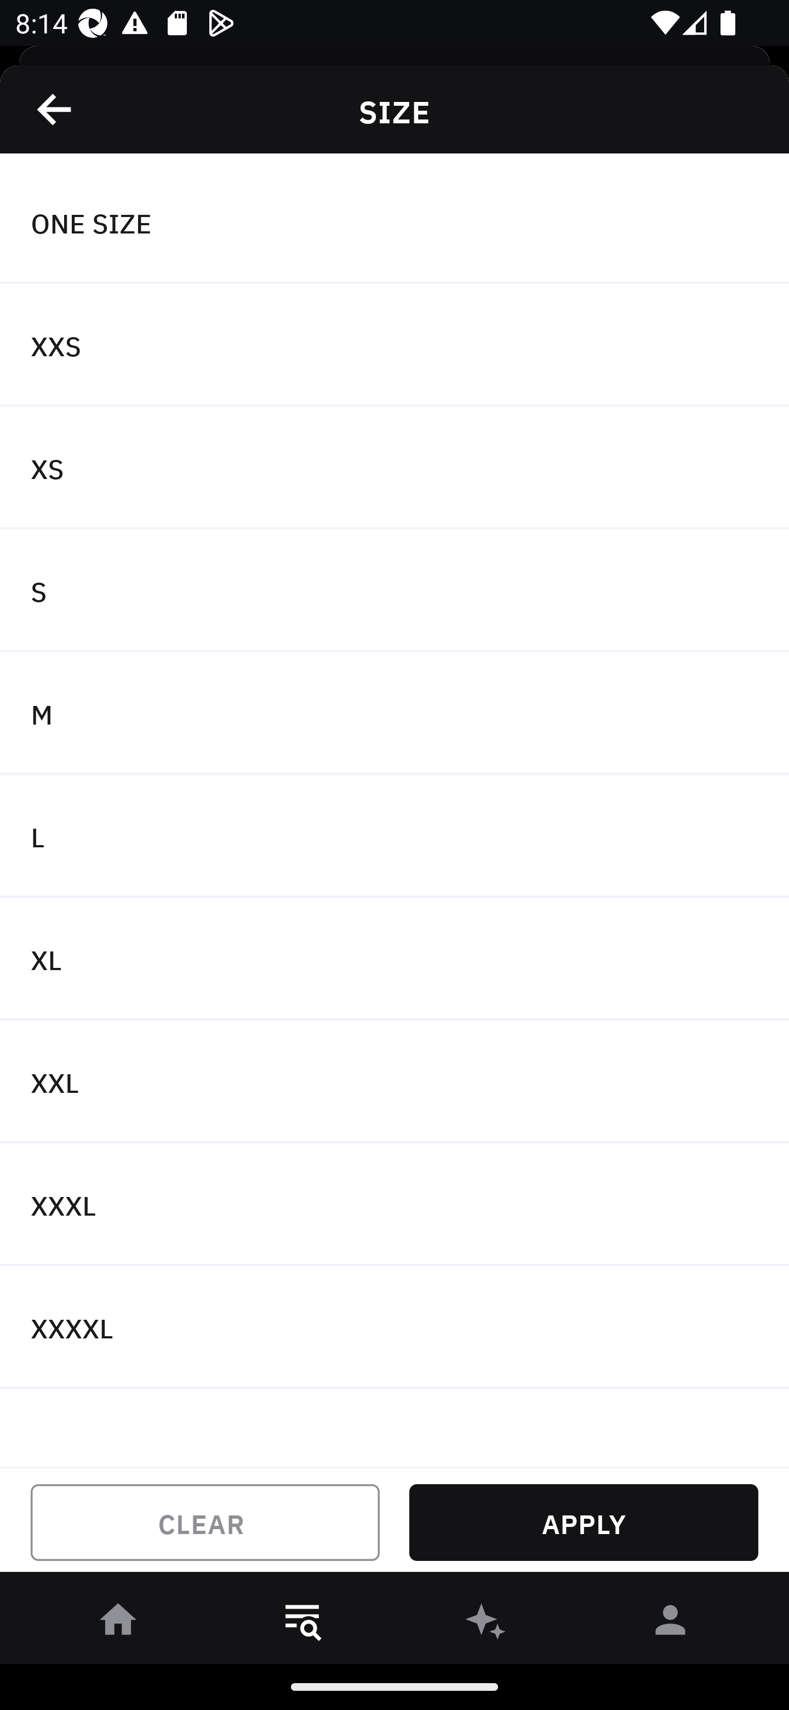 This screenshot has width=789, height=1710. I want to click on S, so click(395, 591).